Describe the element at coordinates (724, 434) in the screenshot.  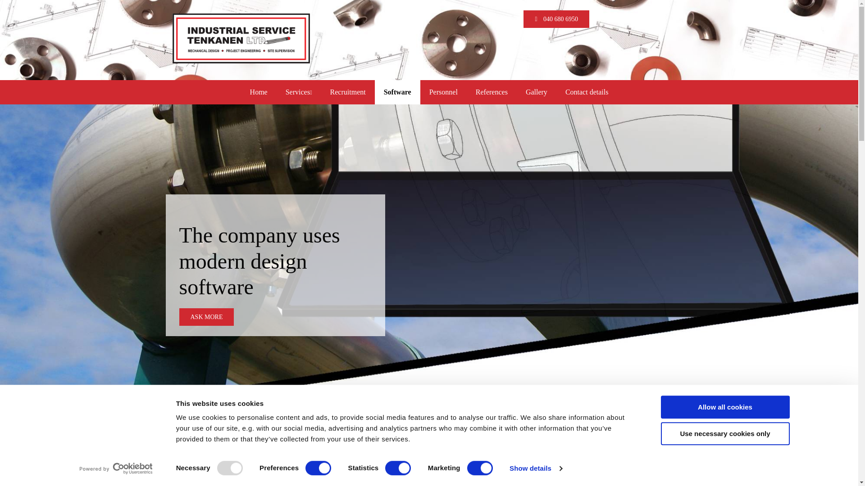
I see `Use necessary cookies only` at that location.